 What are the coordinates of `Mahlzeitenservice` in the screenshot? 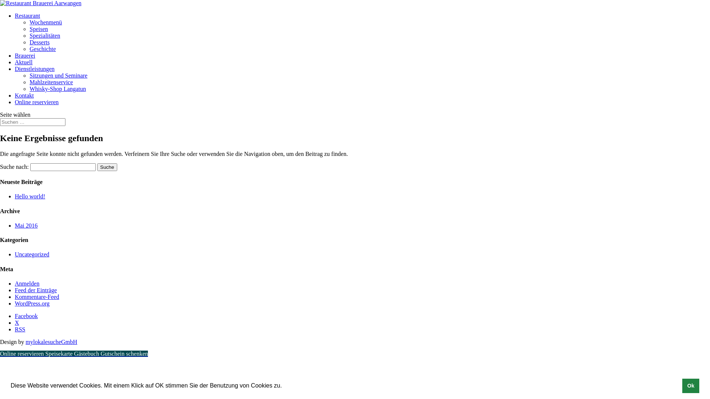 It's located at (51, 82).